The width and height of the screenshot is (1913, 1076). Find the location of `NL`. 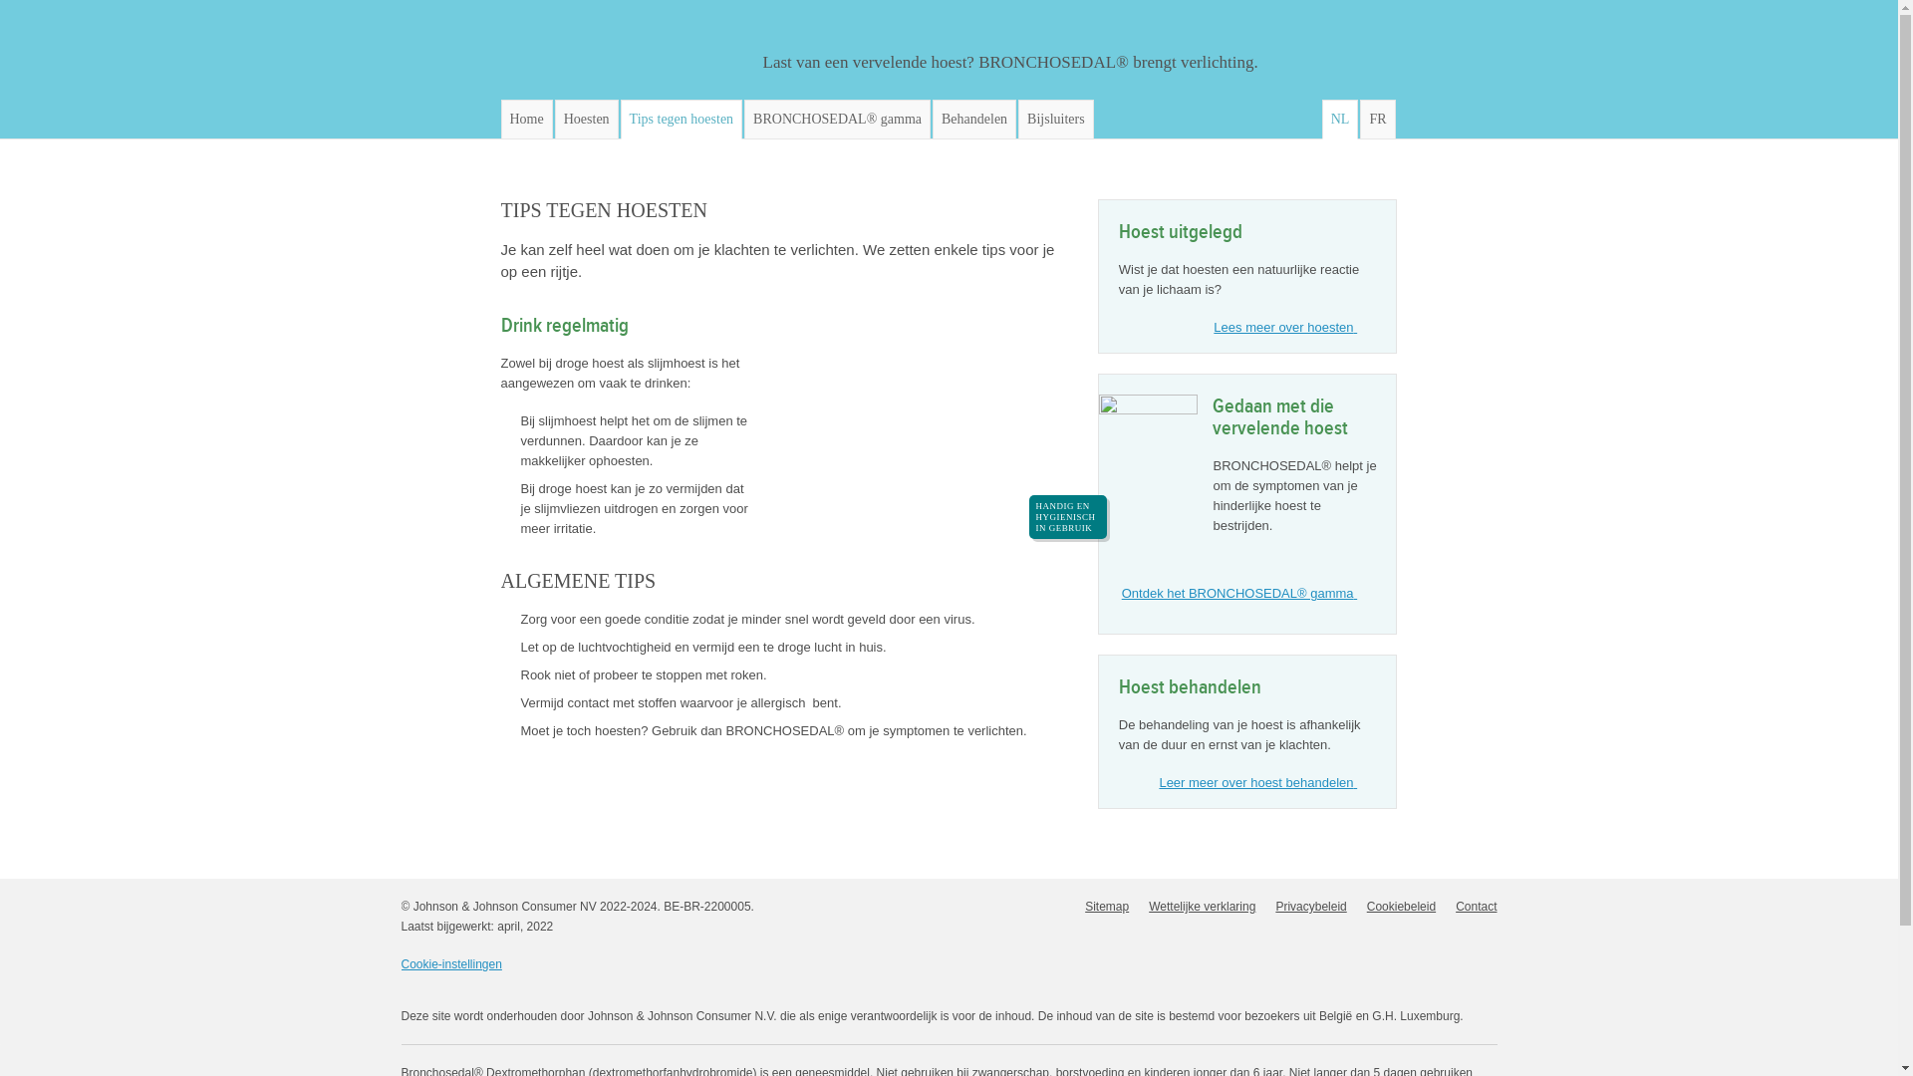

NL is located at coordinates (1341, 120).